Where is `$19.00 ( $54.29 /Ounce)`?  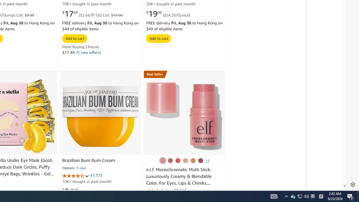
$19.00 ( $54.29 /Ounce) is located at coordinates (168, 13).